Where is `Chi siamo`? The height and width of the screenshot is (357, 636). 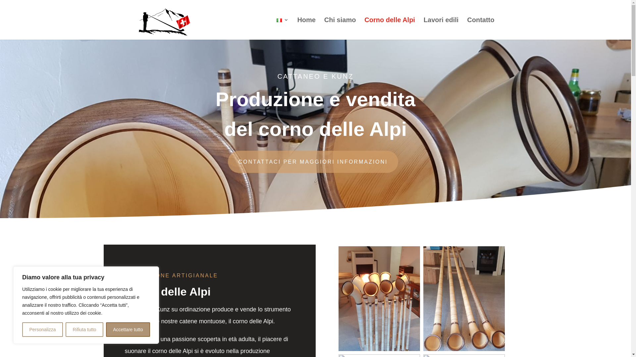
Chi siamo is located at coordinates (340, 28).